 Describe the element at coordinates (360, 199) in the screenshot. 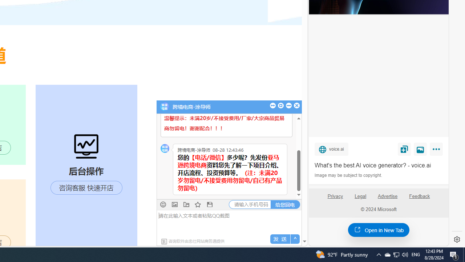

I see `Legal` at that location.